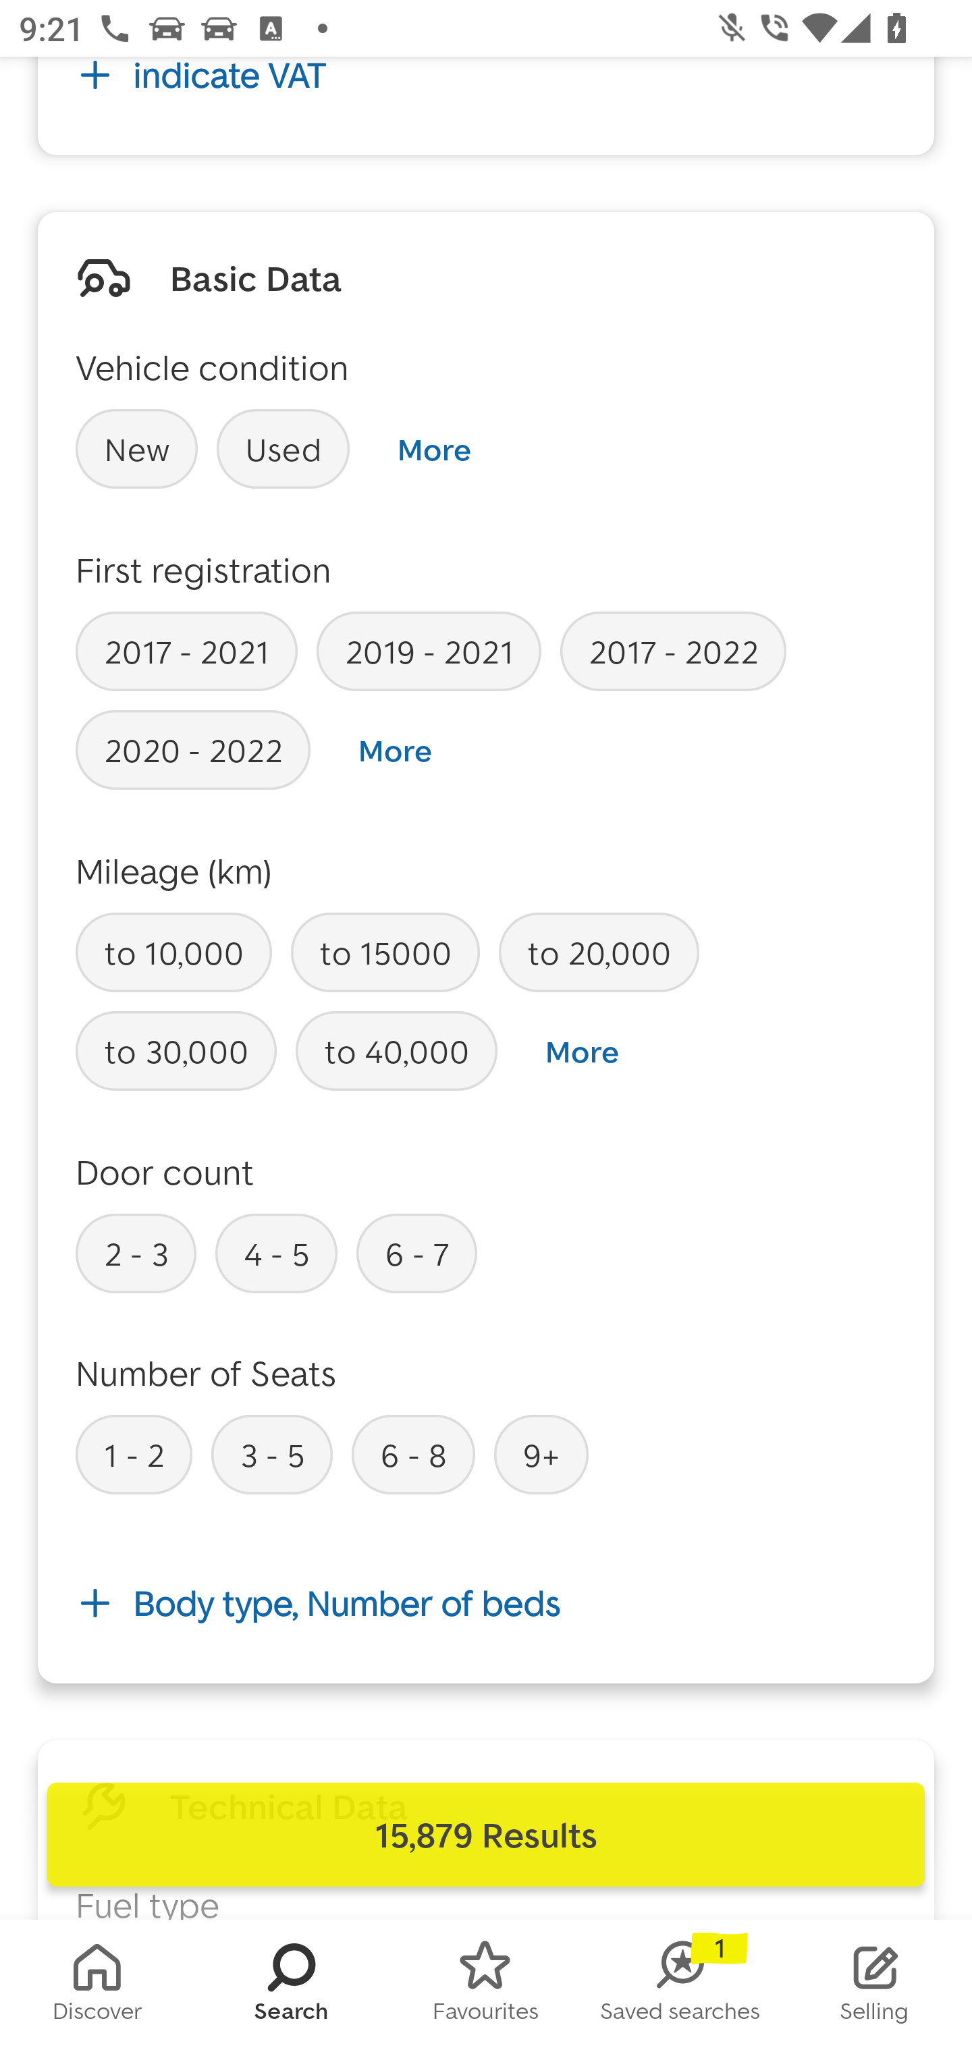 The height and width of the screenshot is (2052, 972). What do you see at coordinates (429, 651) in the screenshot?
I see `2019 - 2021` at bounding box center [429, 651].